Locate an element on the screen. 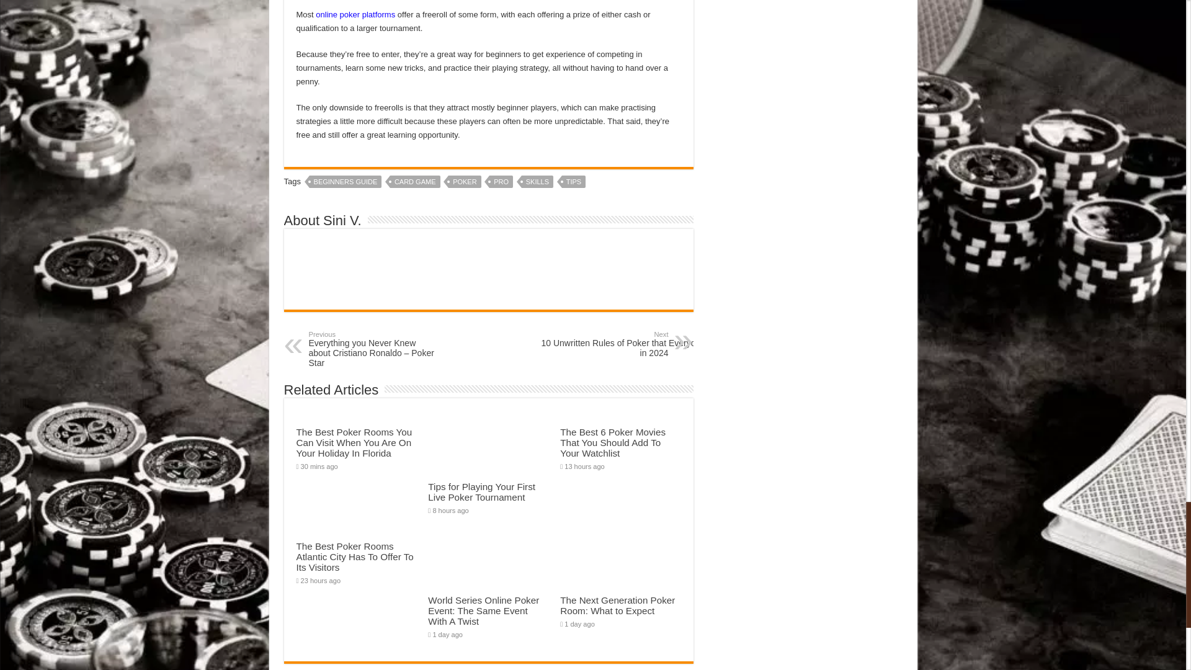 This screenshot has height=670, width=1191. PRO is located at coordinates (501, 181).